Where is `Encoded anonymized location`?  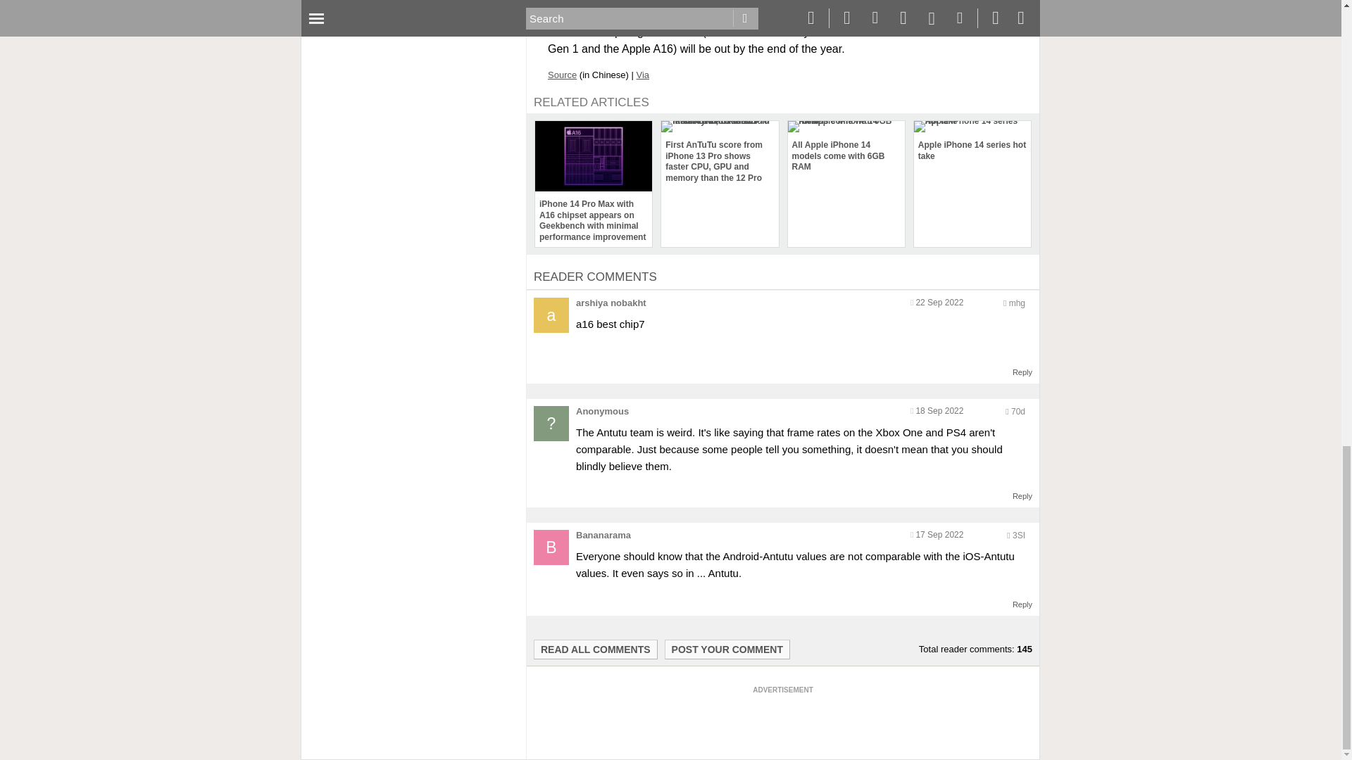 Encoded anonymized location is located at coordinates (1017, 303).